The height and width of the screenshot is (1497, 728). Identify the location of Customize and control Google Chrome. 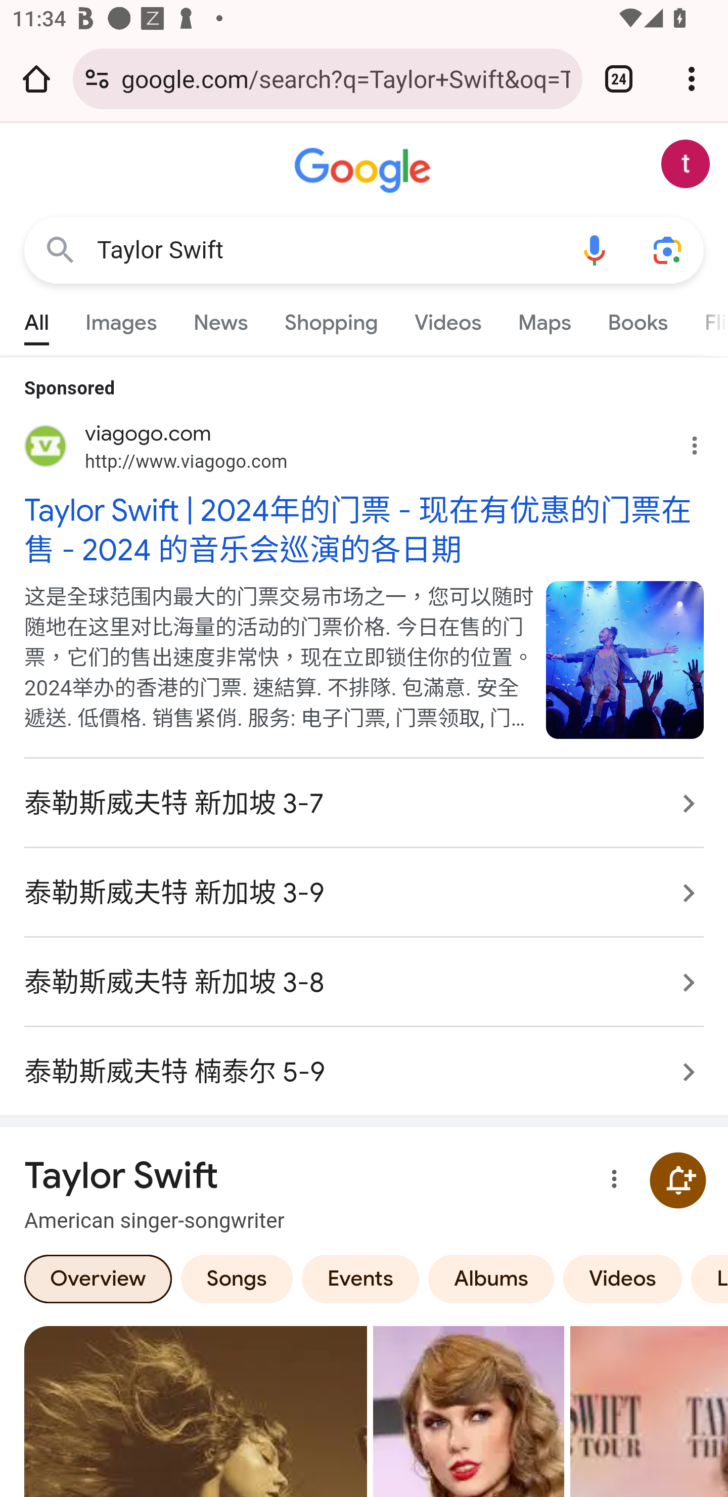
(692, 78).